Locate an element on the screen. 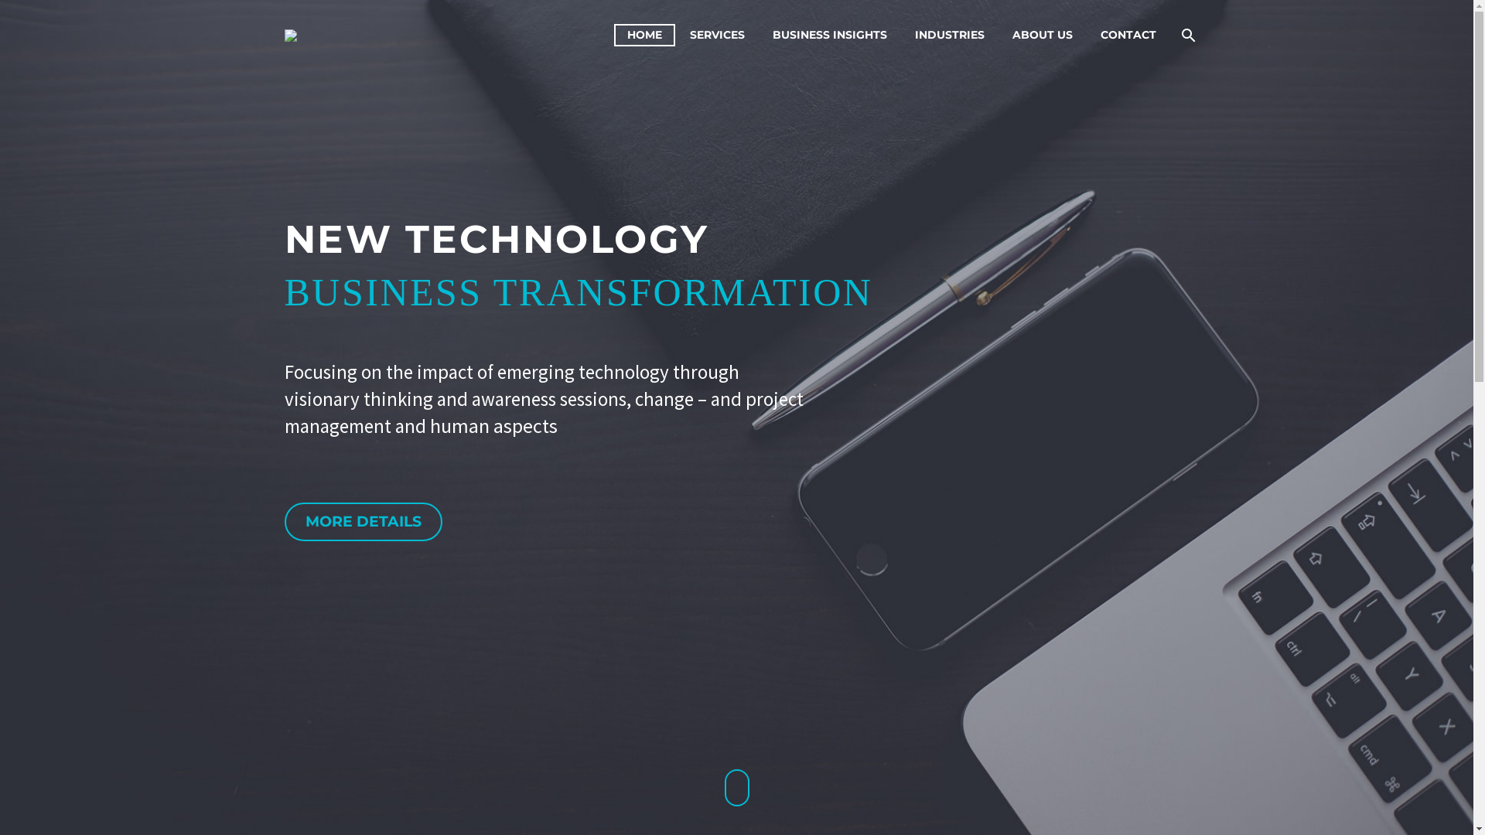  SERVICES is located at coordinates (716, 36).